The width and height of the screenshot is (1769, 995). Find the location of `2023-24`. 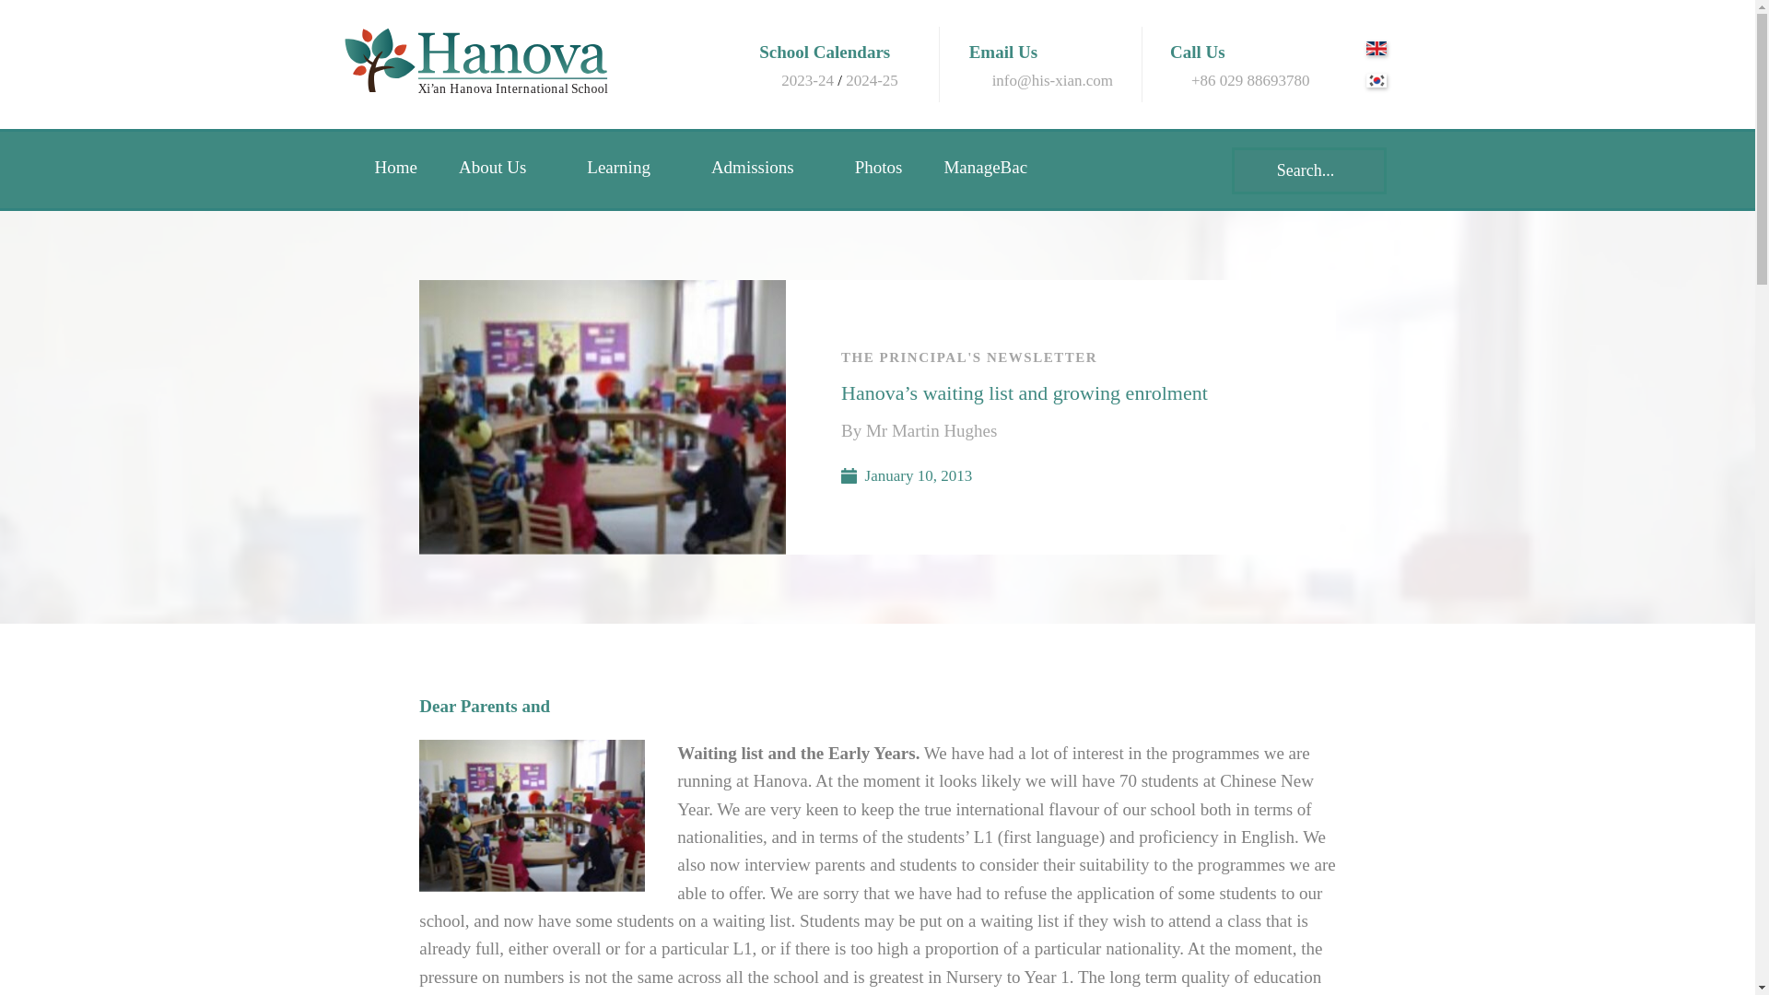

2023-24 is located at coordinates (807, 80).